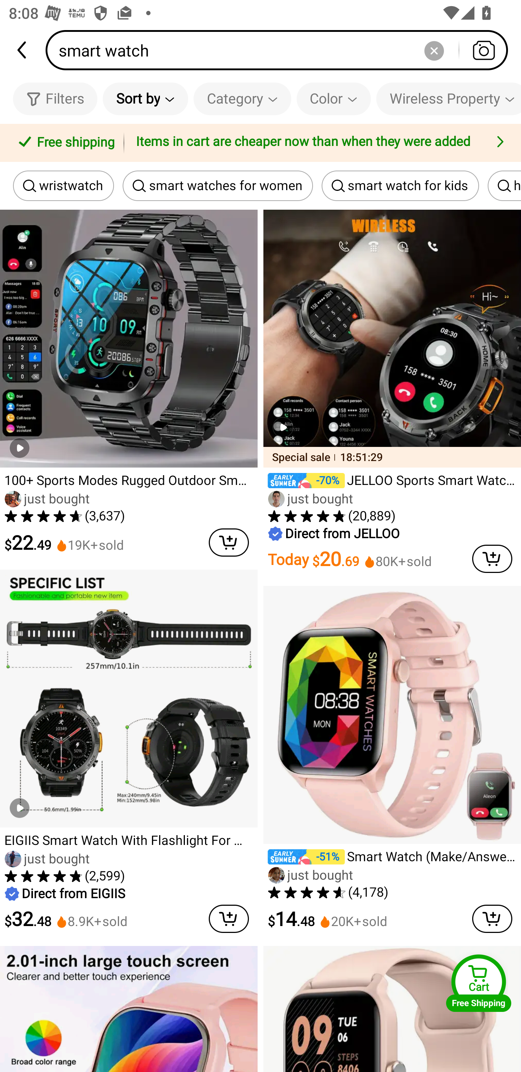  I want to click on wristwatch, so click(64, 186).